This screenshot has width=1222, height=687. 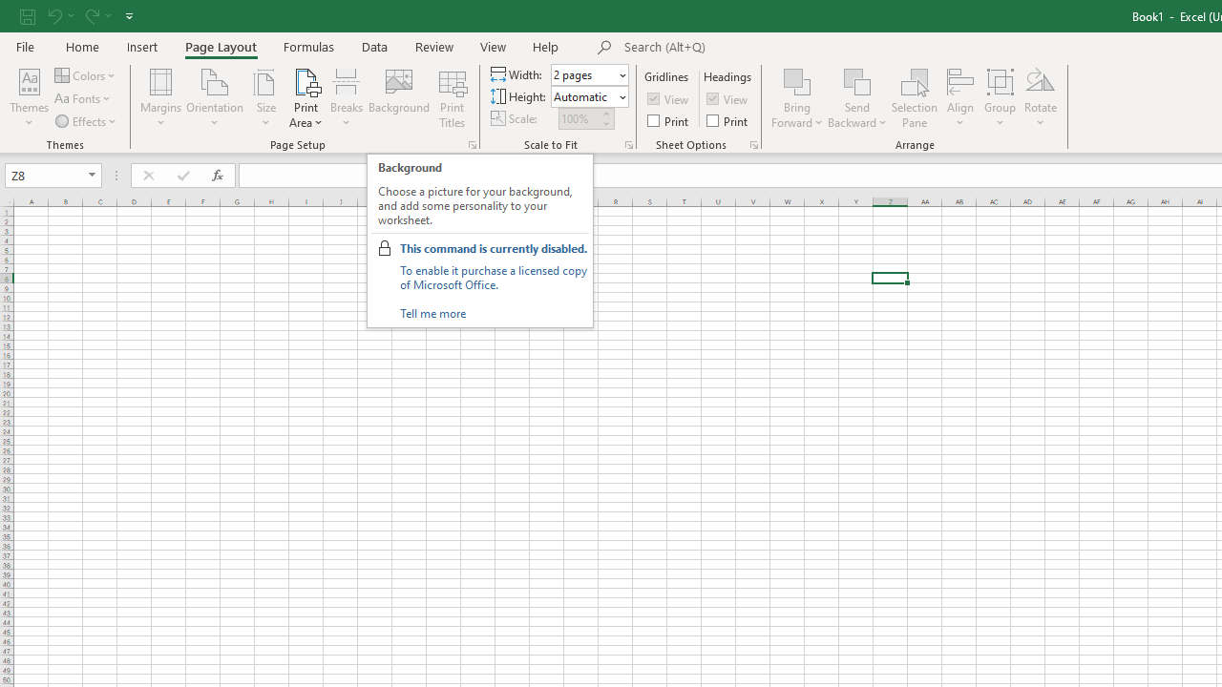 What do you see at coordinates (87, 120) in the screenshot?
I see `Effects` at bounding box center [87, 120].